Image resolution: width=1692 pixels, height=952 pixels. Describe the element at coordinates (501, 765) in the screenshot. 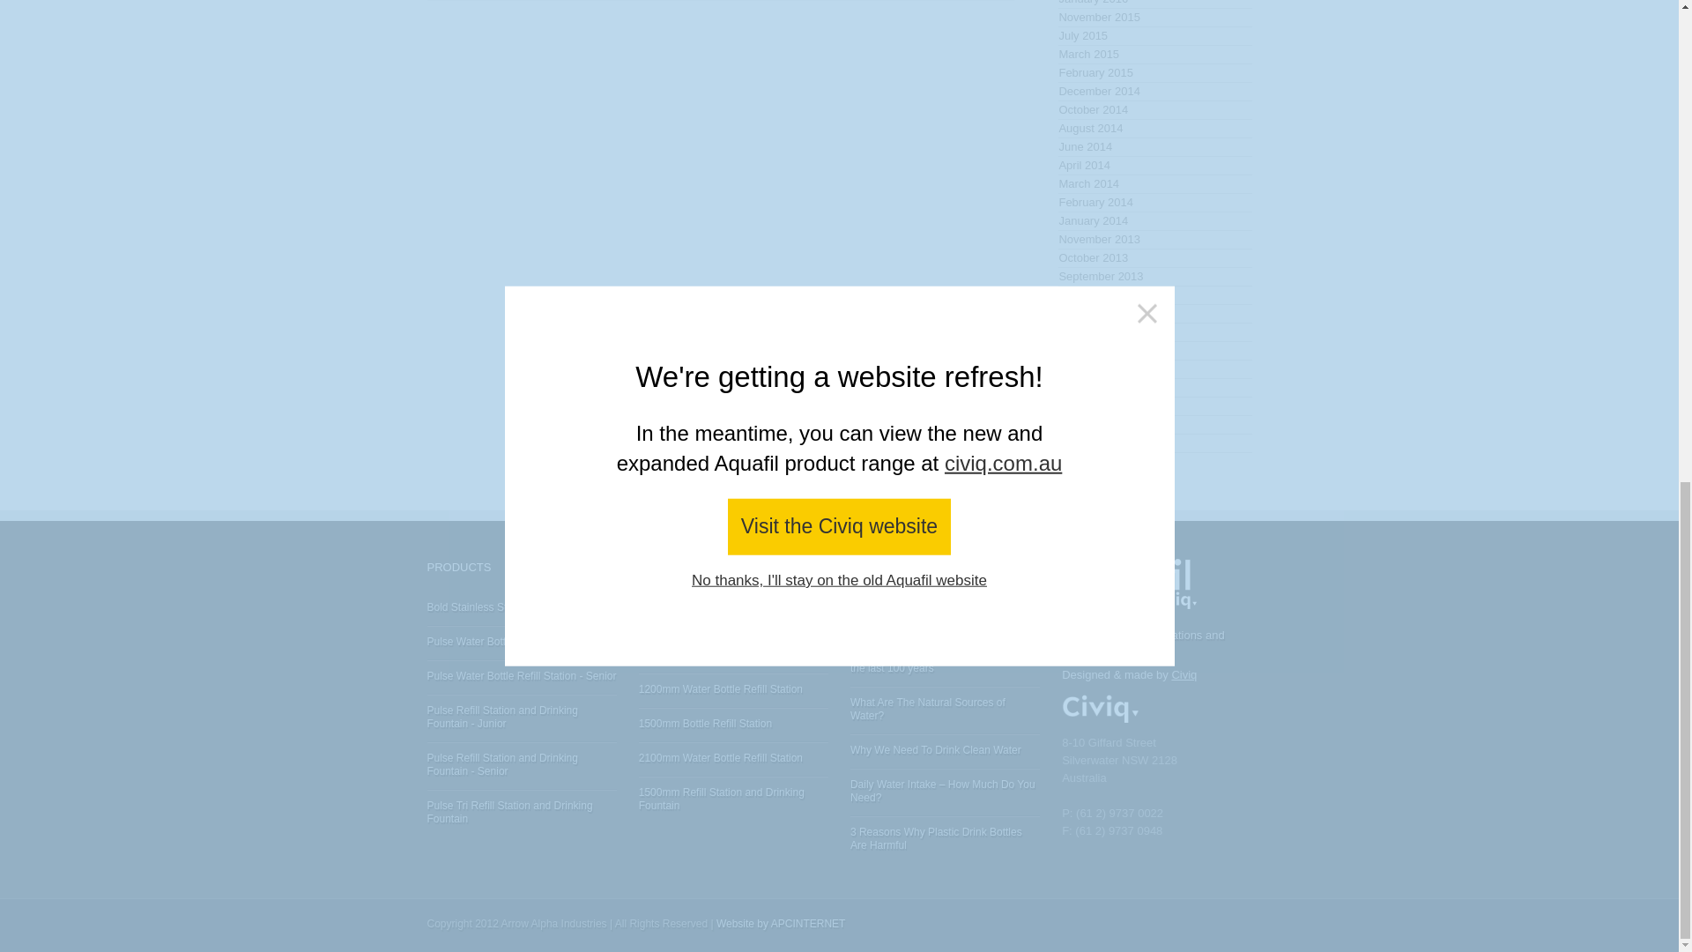

I see `Look Pulse Refill Station and Drinking Fountain - Senior` at that location.